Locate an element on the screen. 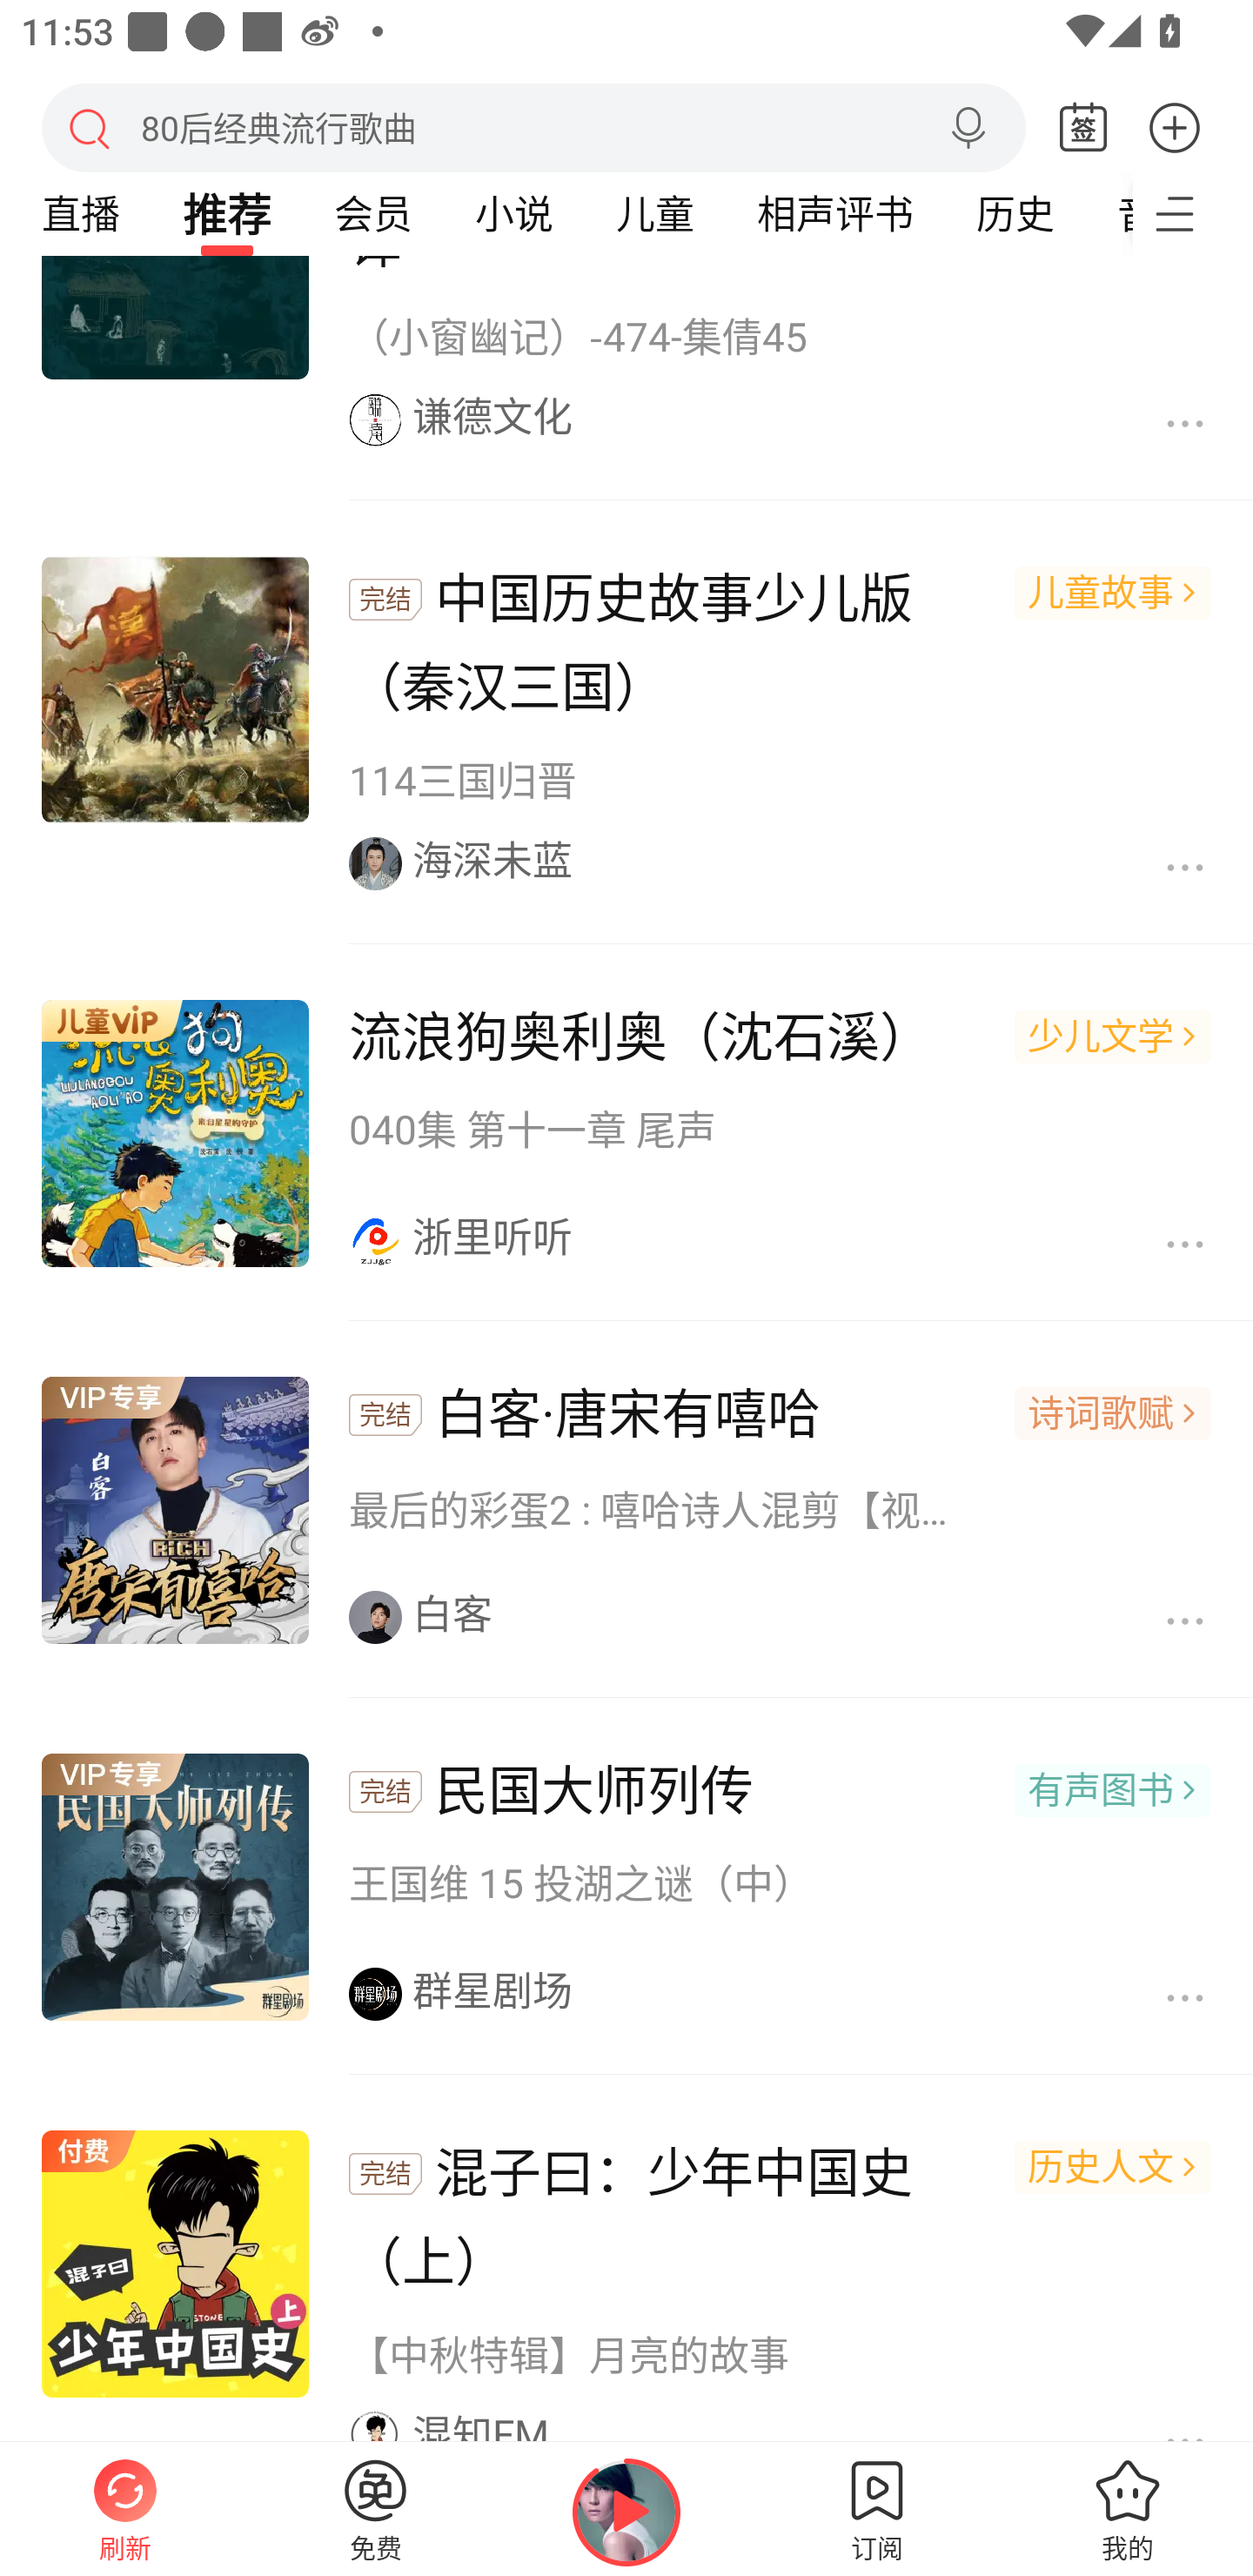  语音搜索 is located at coordinates (968, 129).